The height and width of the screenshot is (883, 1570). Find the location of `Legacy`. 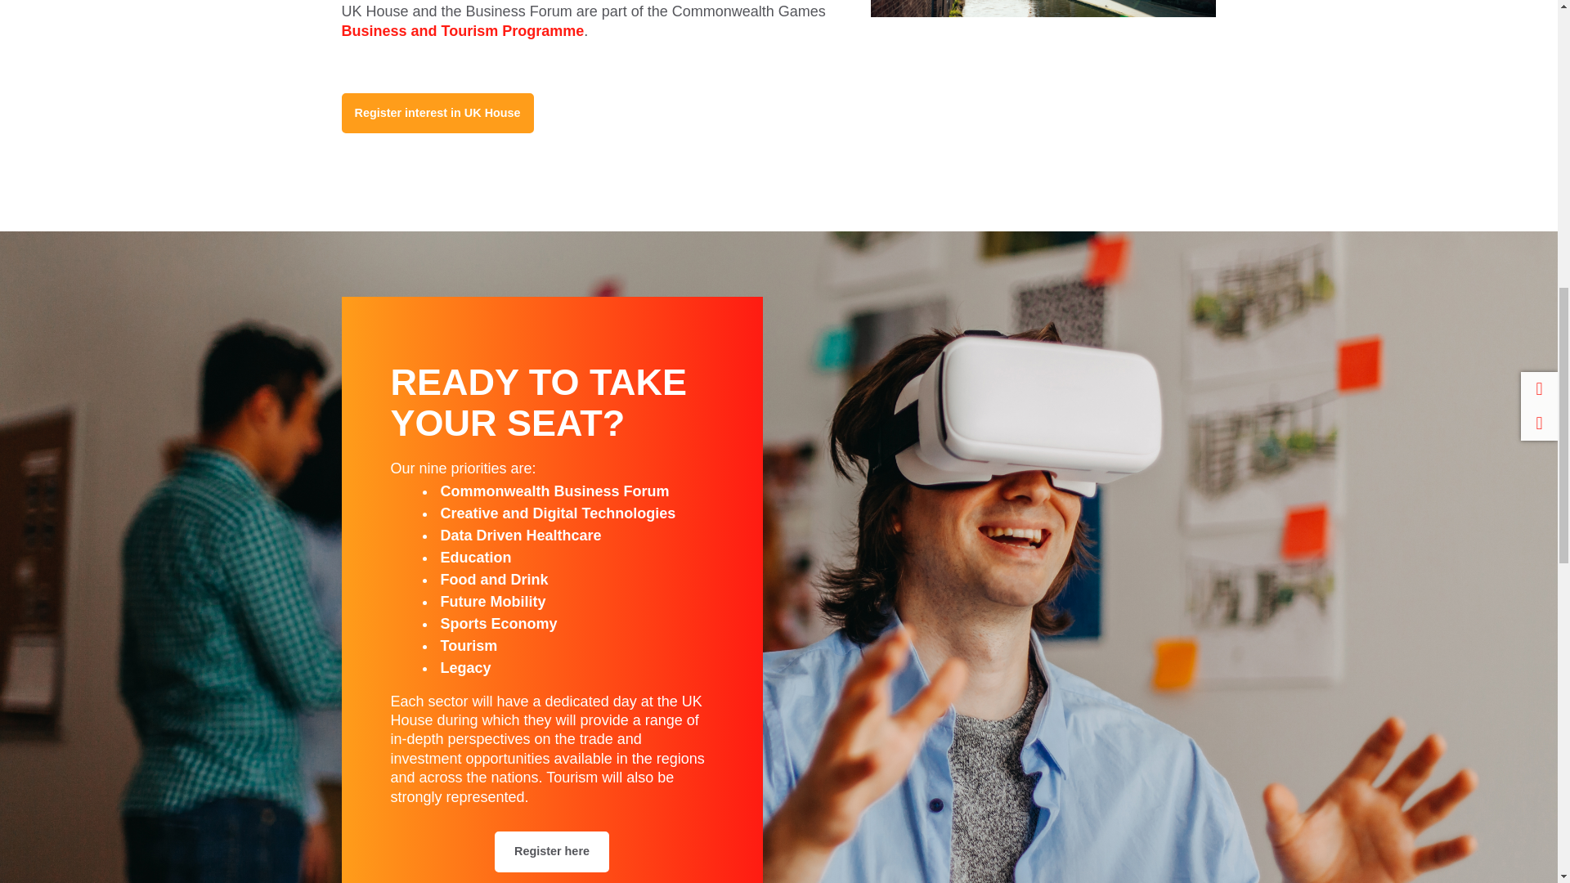

Legacy is located at coordinates (464, 667).